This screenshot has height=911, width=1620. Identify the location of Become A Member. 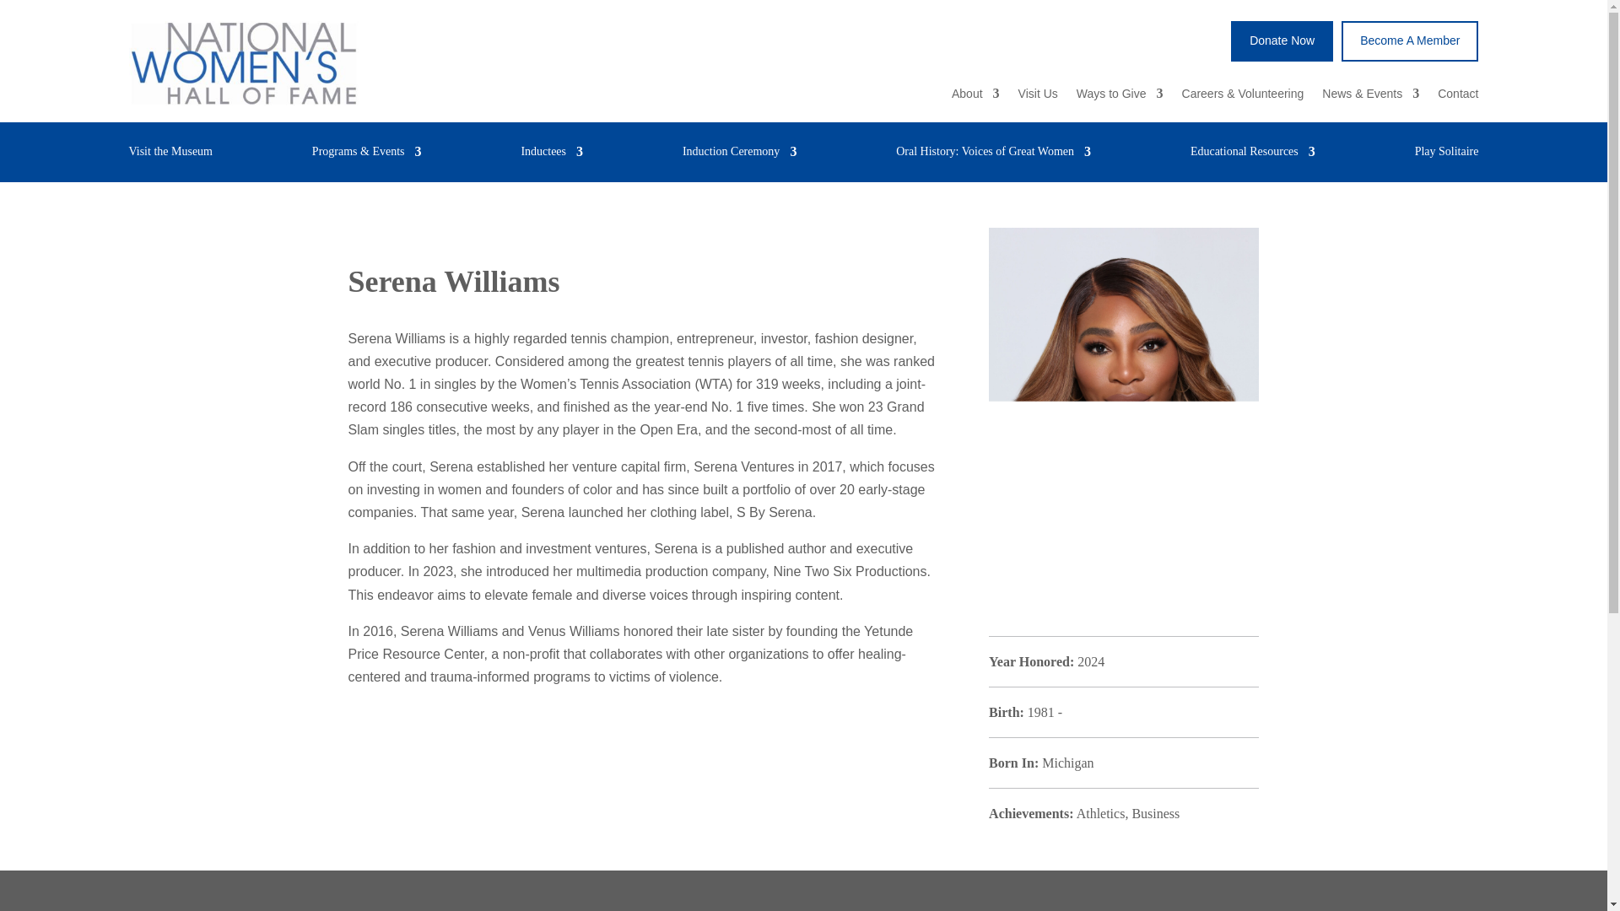
(1409, 40).